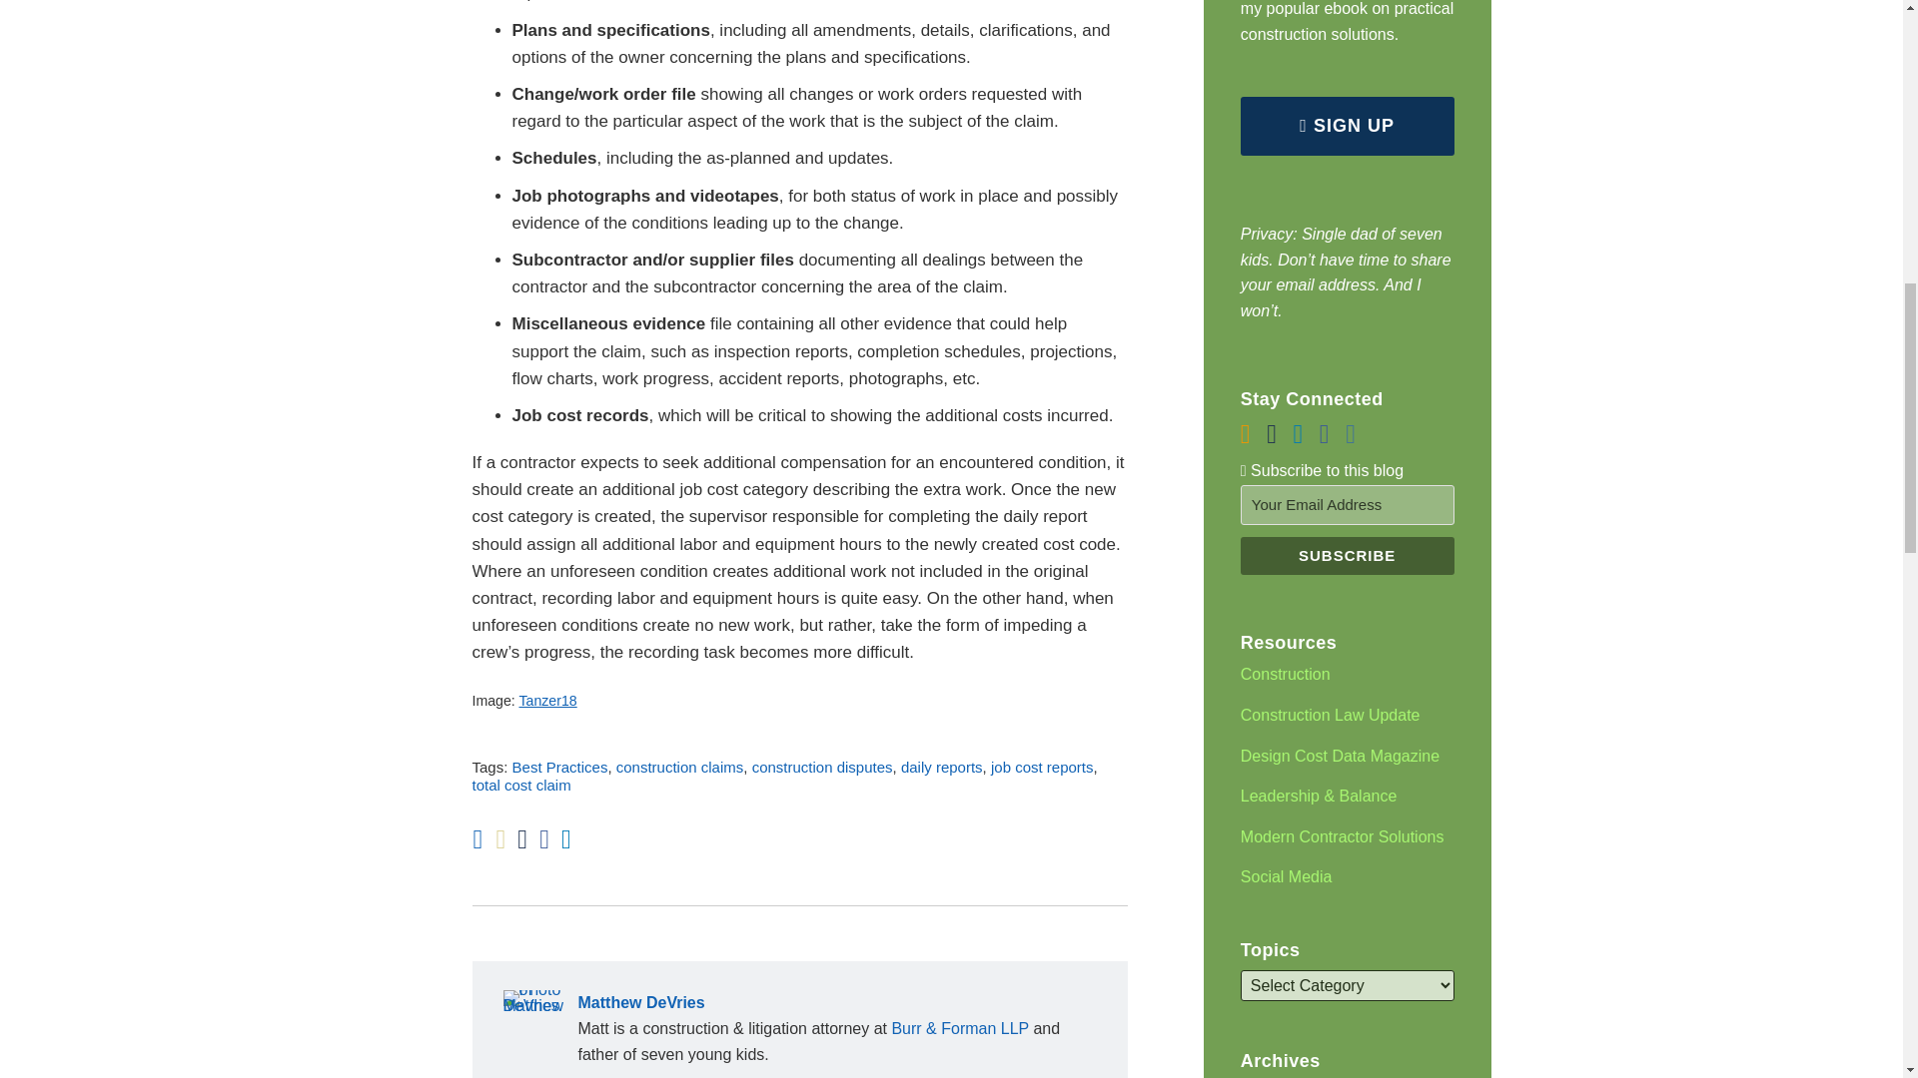 This screenshot has height=1078, width=1918. I want to click on Subscribe, so click(1347, 555).